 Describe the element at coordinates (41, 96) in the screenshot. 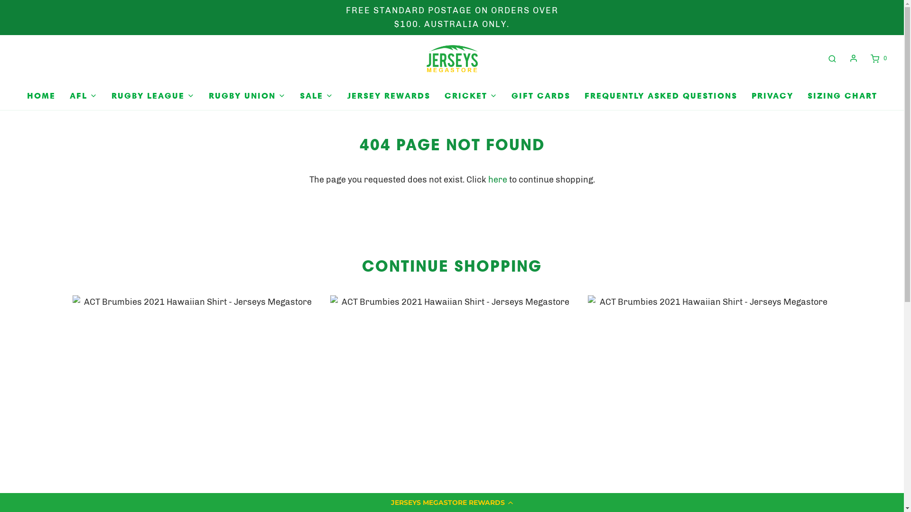

I see `HOME` at that location.